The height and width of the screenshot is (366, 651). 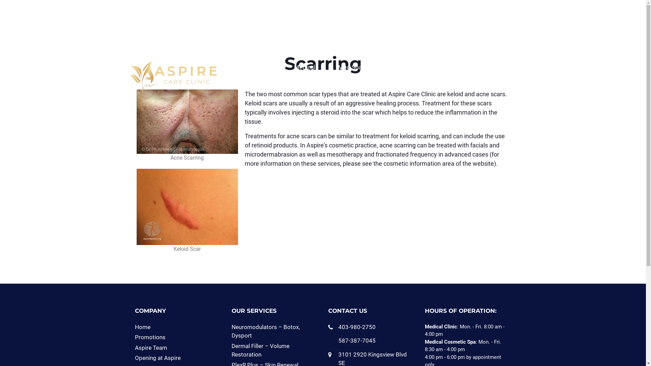 I want to click on Opening at Aspire, so click(x=158, y=358).